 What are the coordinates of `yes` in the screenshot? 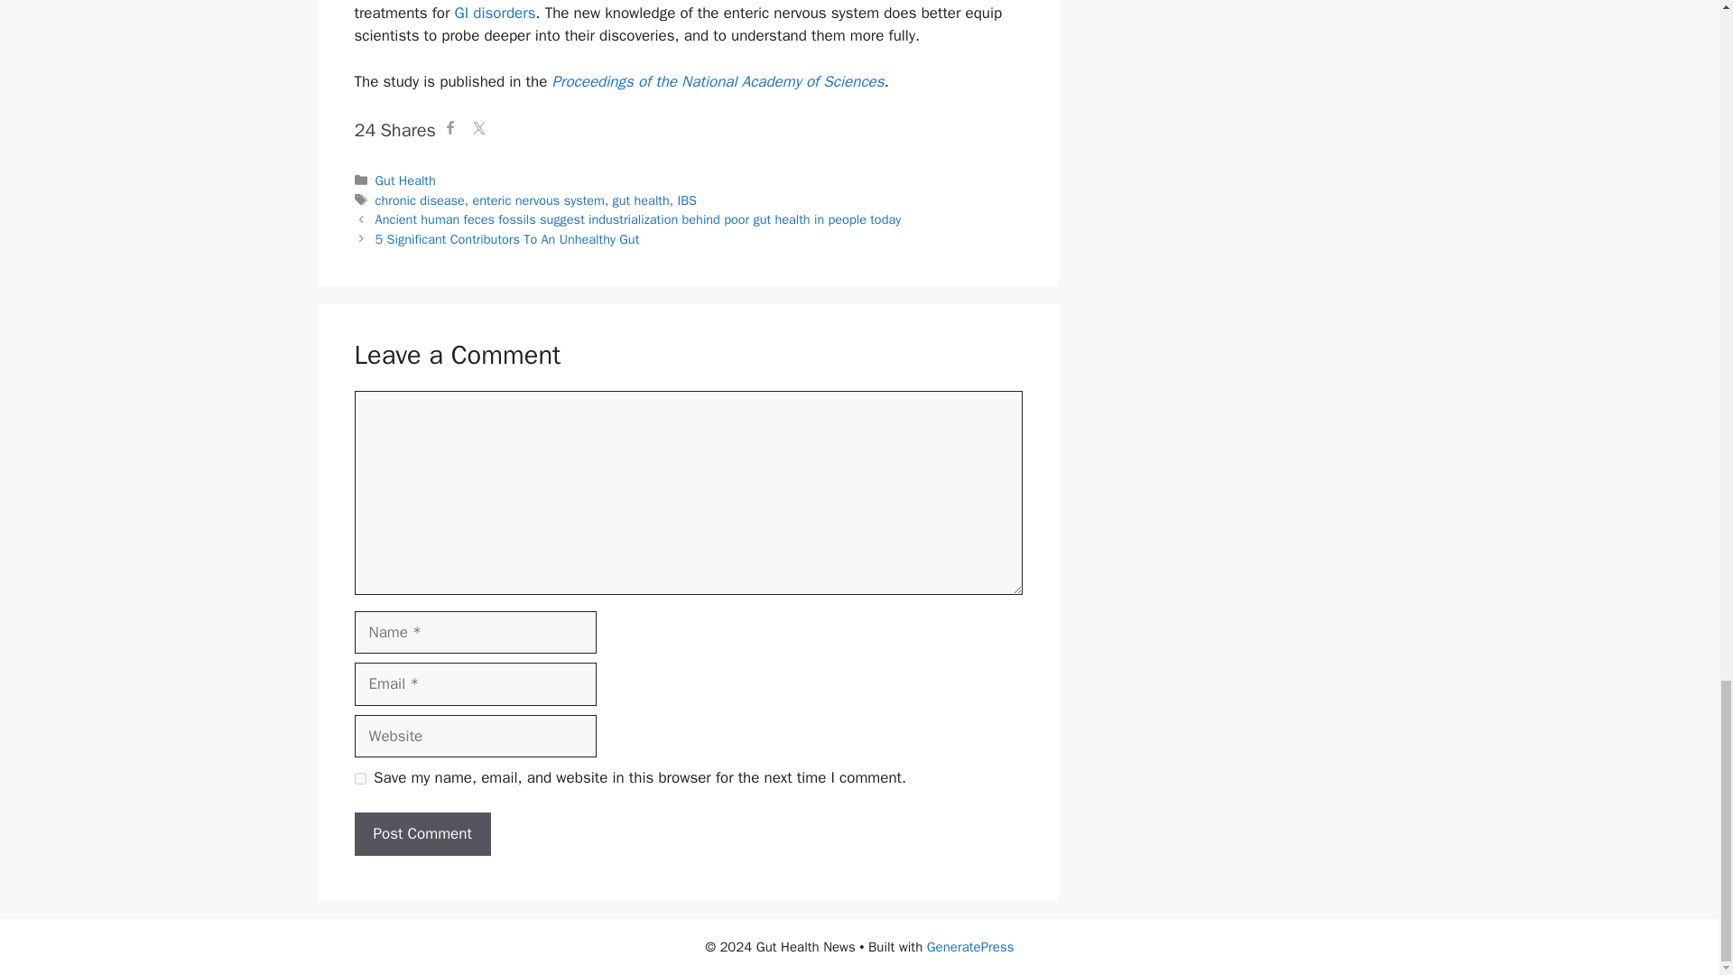 It's located at (359, 778).